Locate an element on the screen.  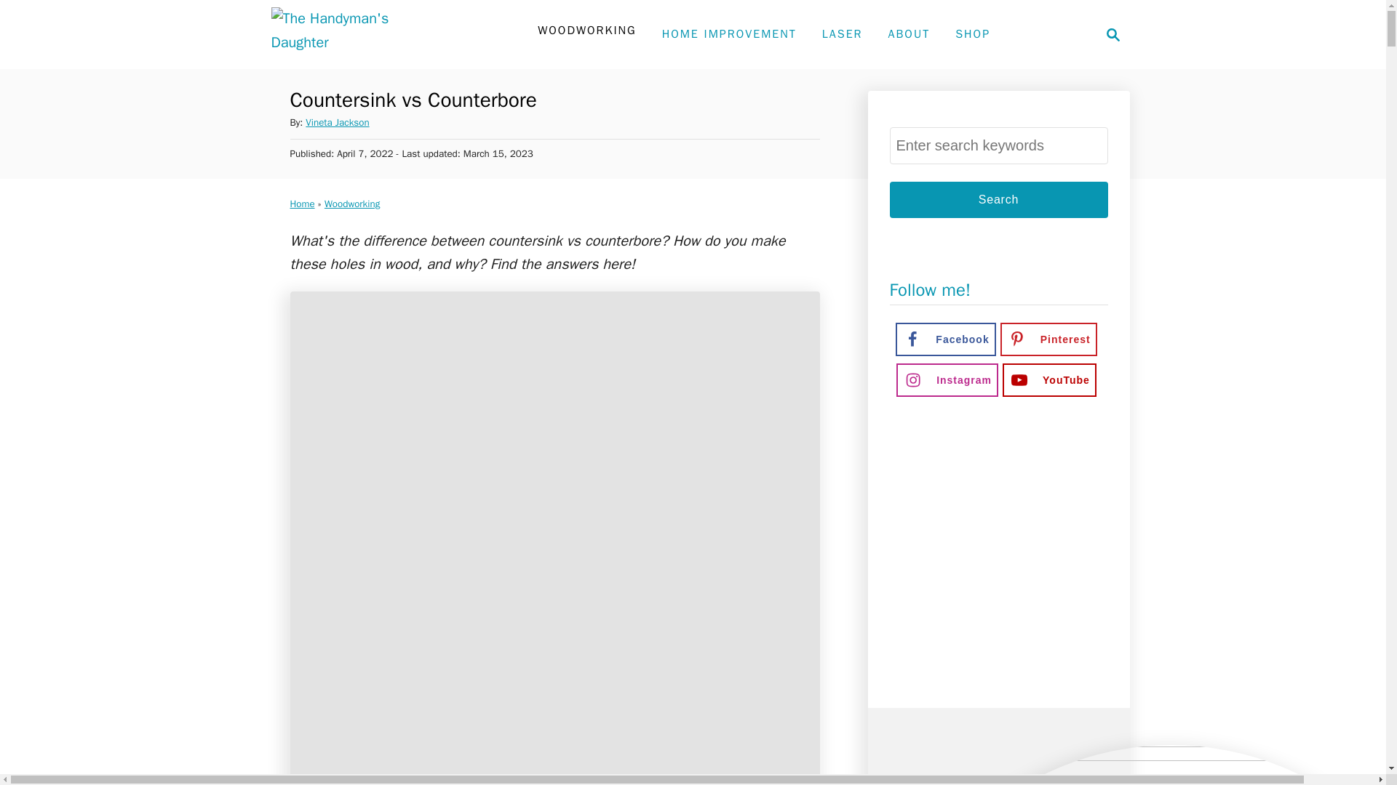
SHOP is located at coordinates (972, 33).